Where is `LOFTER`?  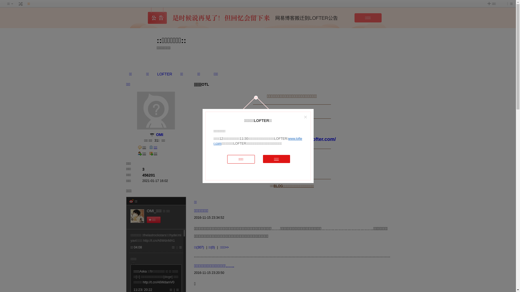 LOFTER is located at coordinates (165, 74).